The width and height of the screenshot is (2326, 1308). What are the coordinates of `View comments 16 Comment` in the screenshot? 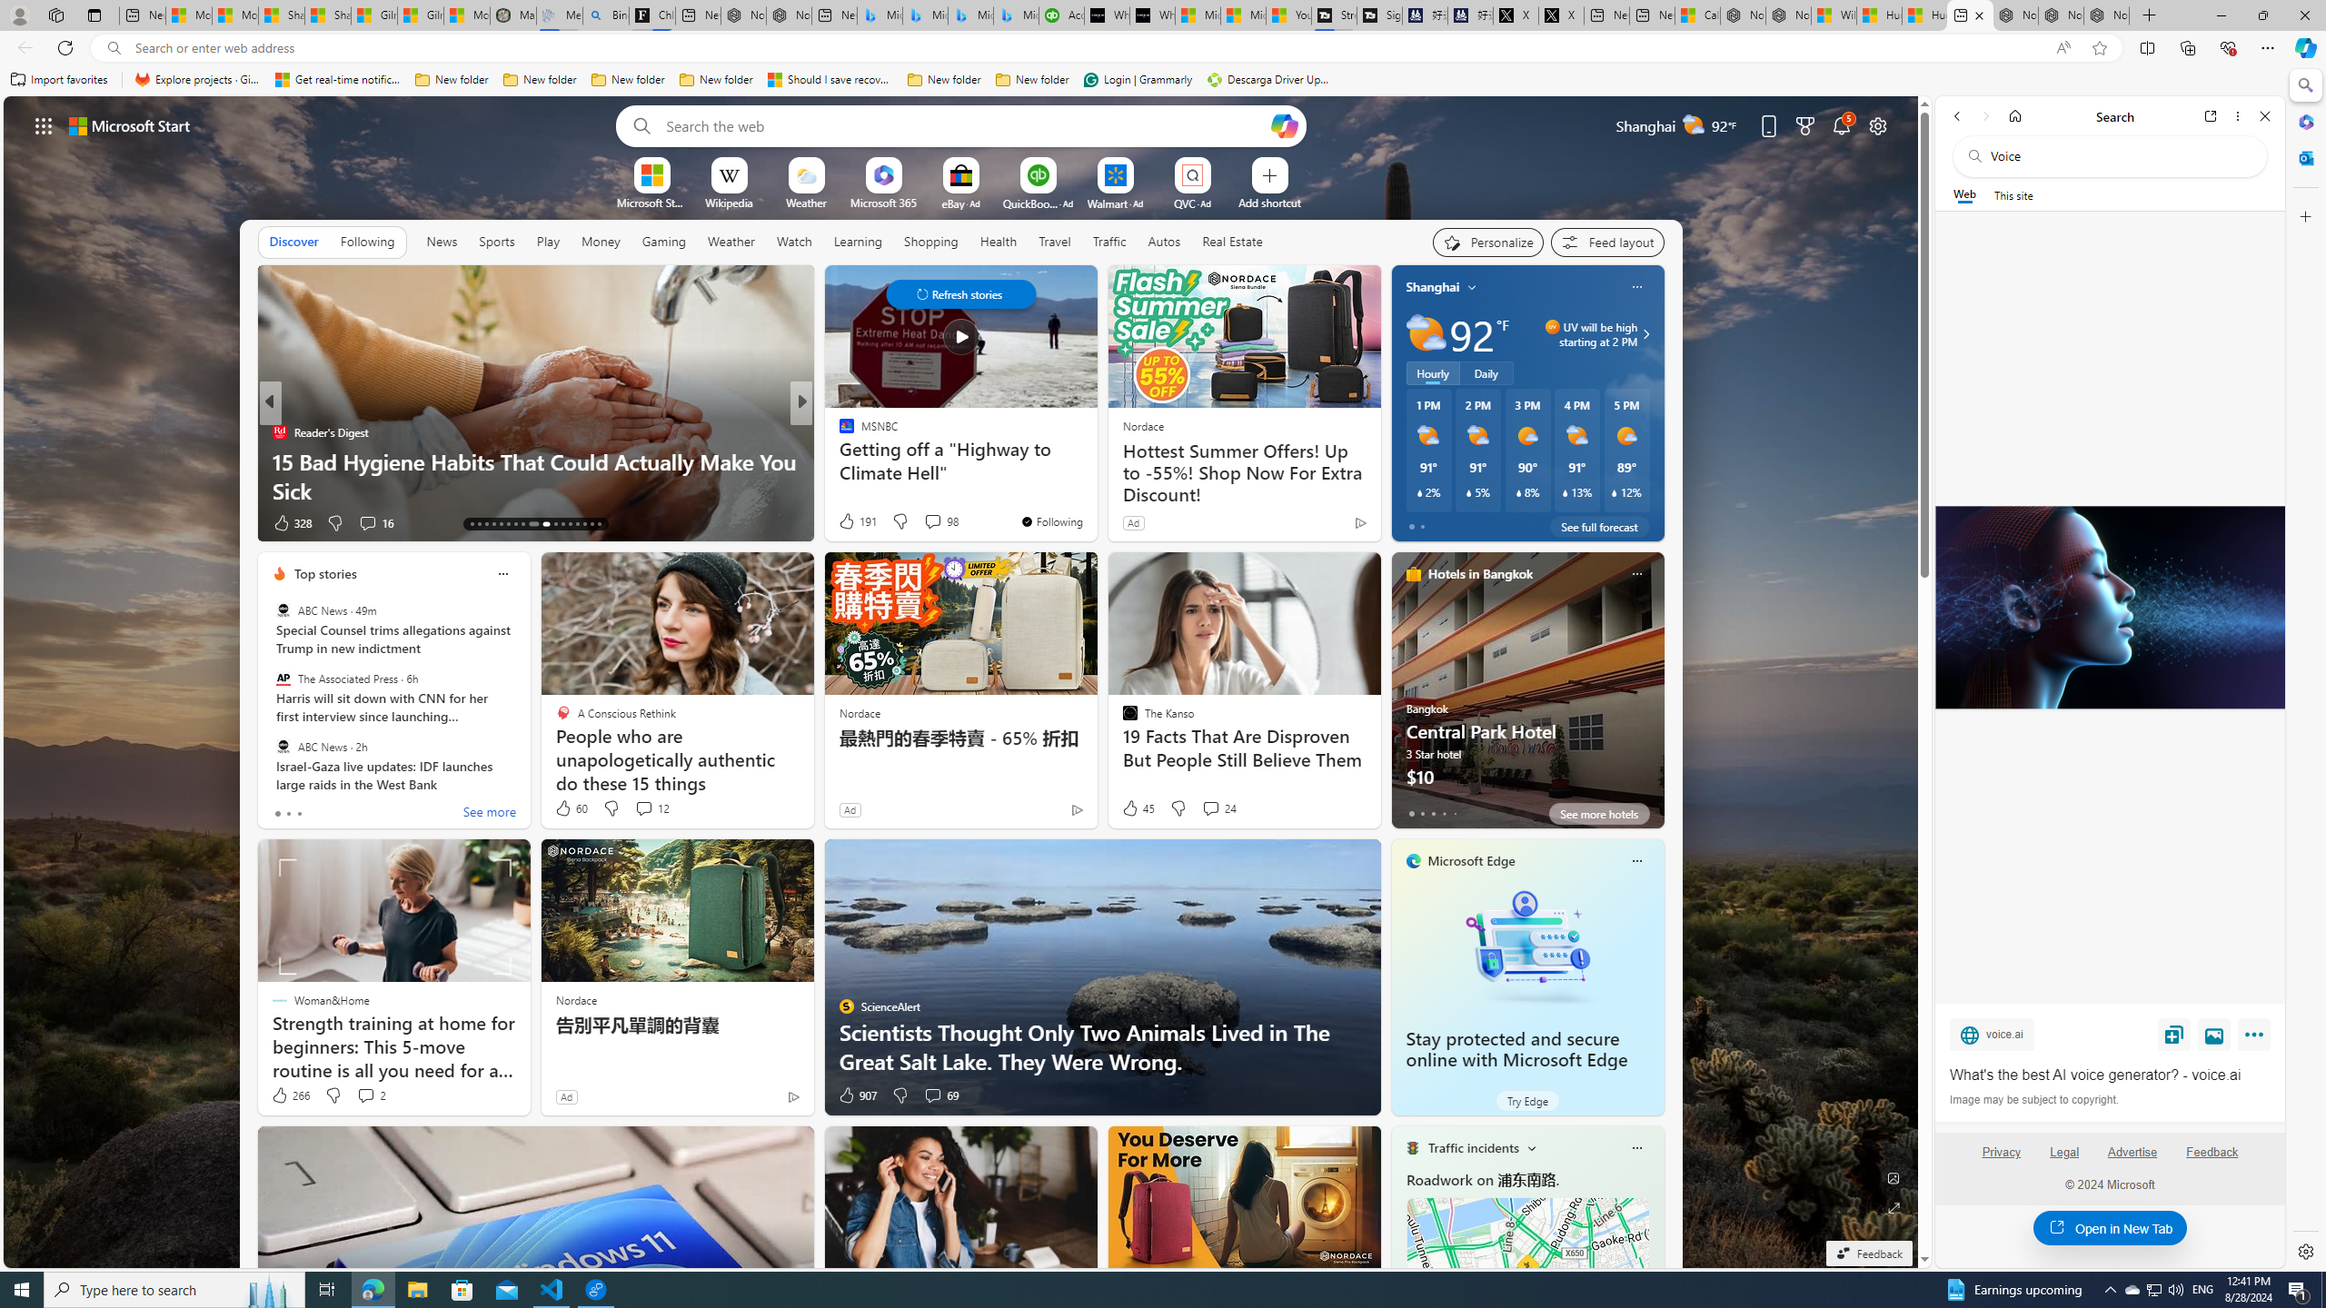 It's located at (375, 523).